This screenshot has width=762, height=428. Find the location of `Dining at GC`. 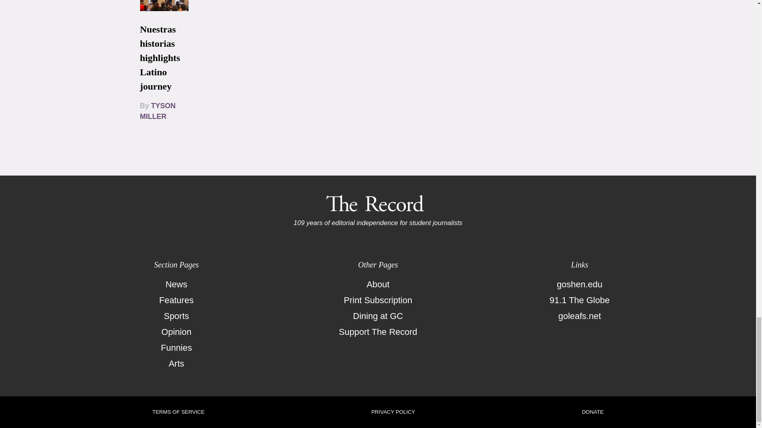

Dining at GC is located at coordinates (378, 316).